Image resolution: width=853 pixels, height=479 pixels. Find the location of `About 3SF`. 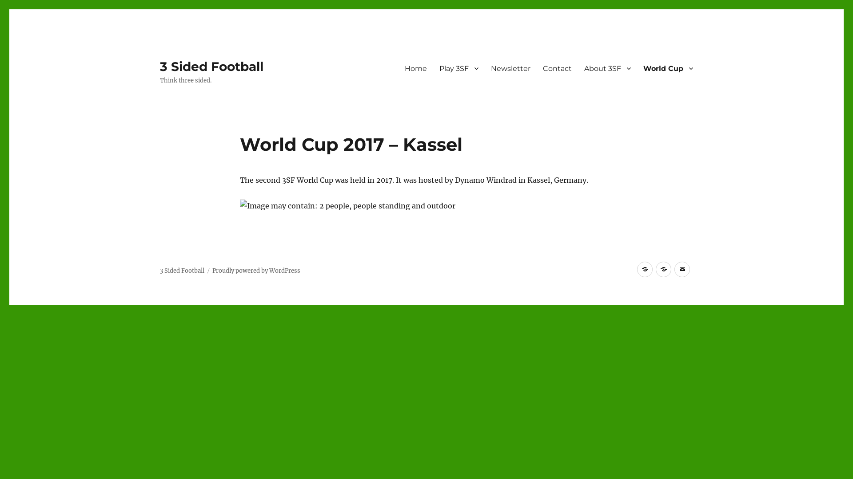

About 3SF is located at coordinates (608, 68).